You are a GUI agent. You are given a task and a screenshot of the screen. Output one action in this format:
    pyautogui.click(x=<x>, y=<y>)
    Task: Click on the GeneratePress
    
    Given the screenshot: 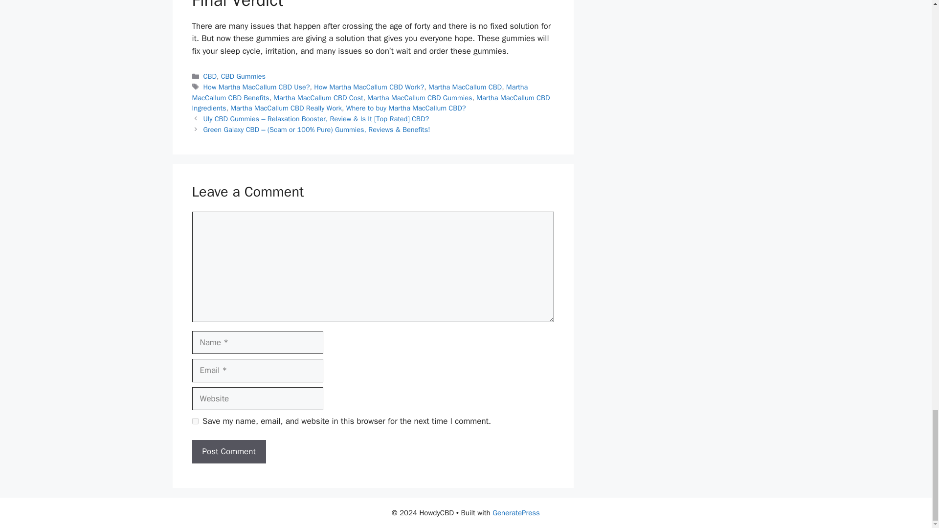 What is the action you would take?
    pyautogui.click(x=516, y=513)
    